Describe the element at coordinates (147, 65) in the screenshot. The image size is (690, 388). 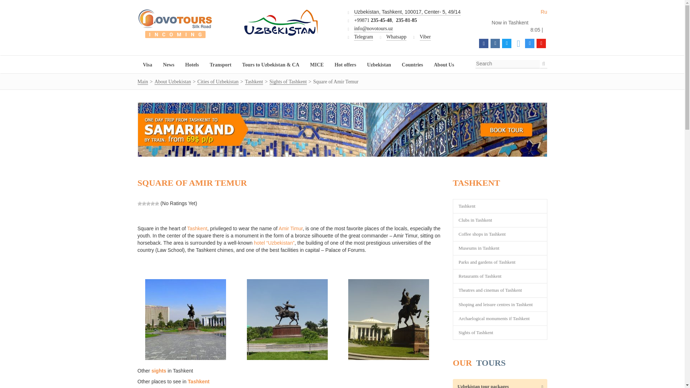
I see `Visa` at that location.